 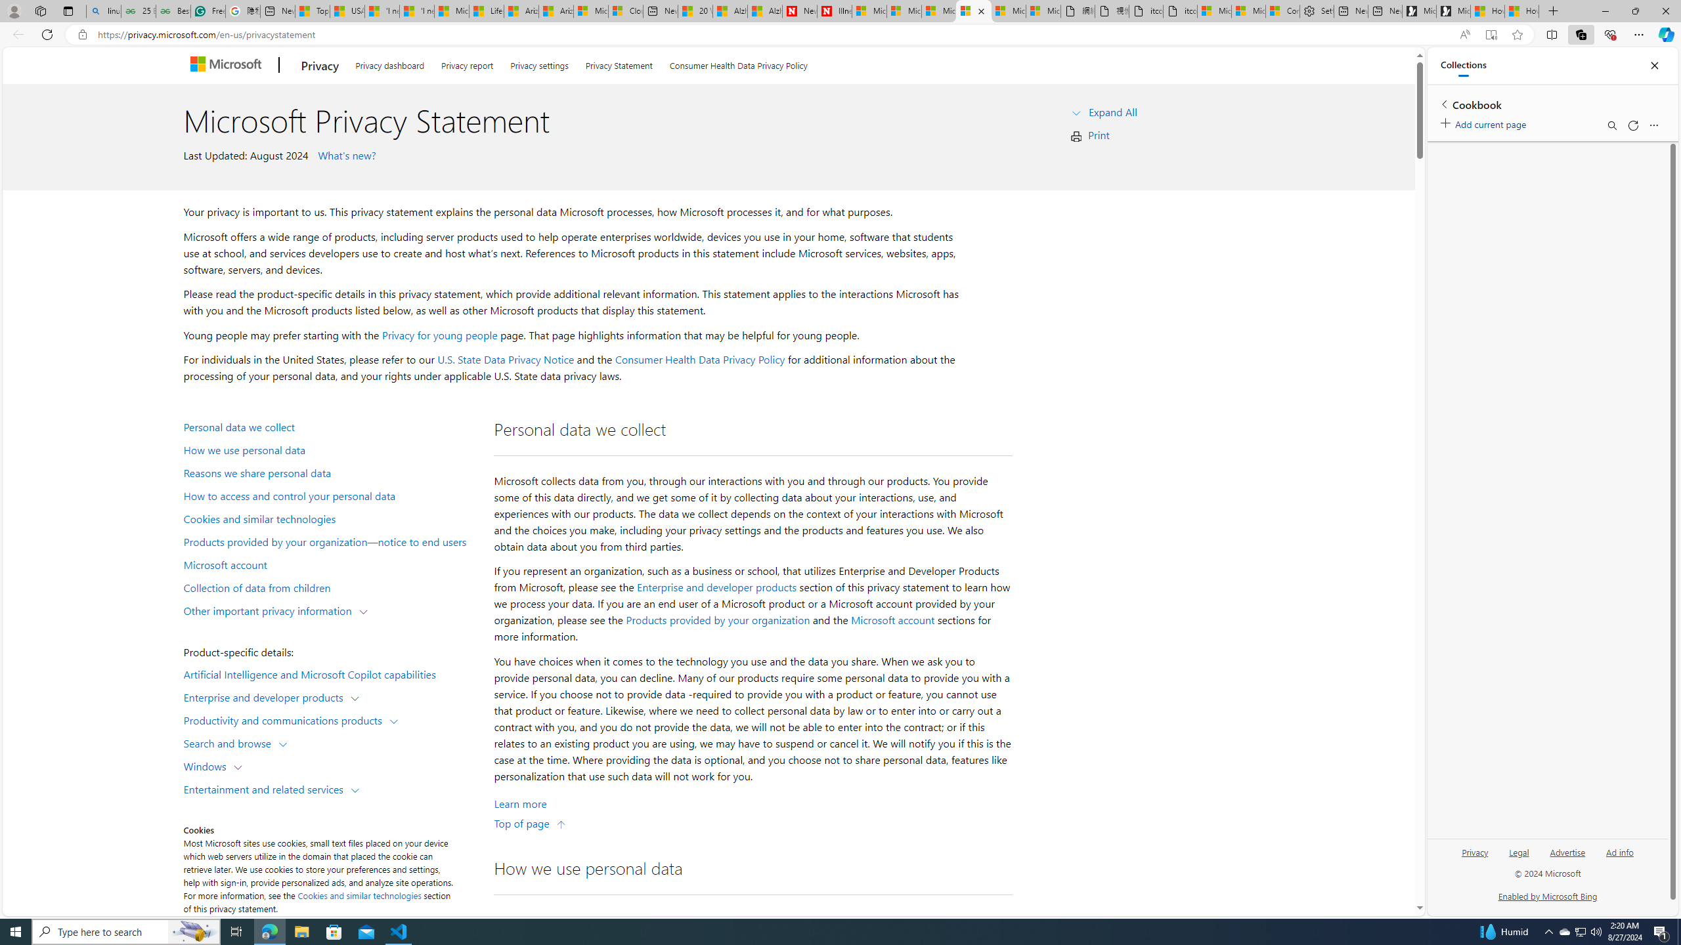 I want to click on  What's new?, so click(x=345, y=155).